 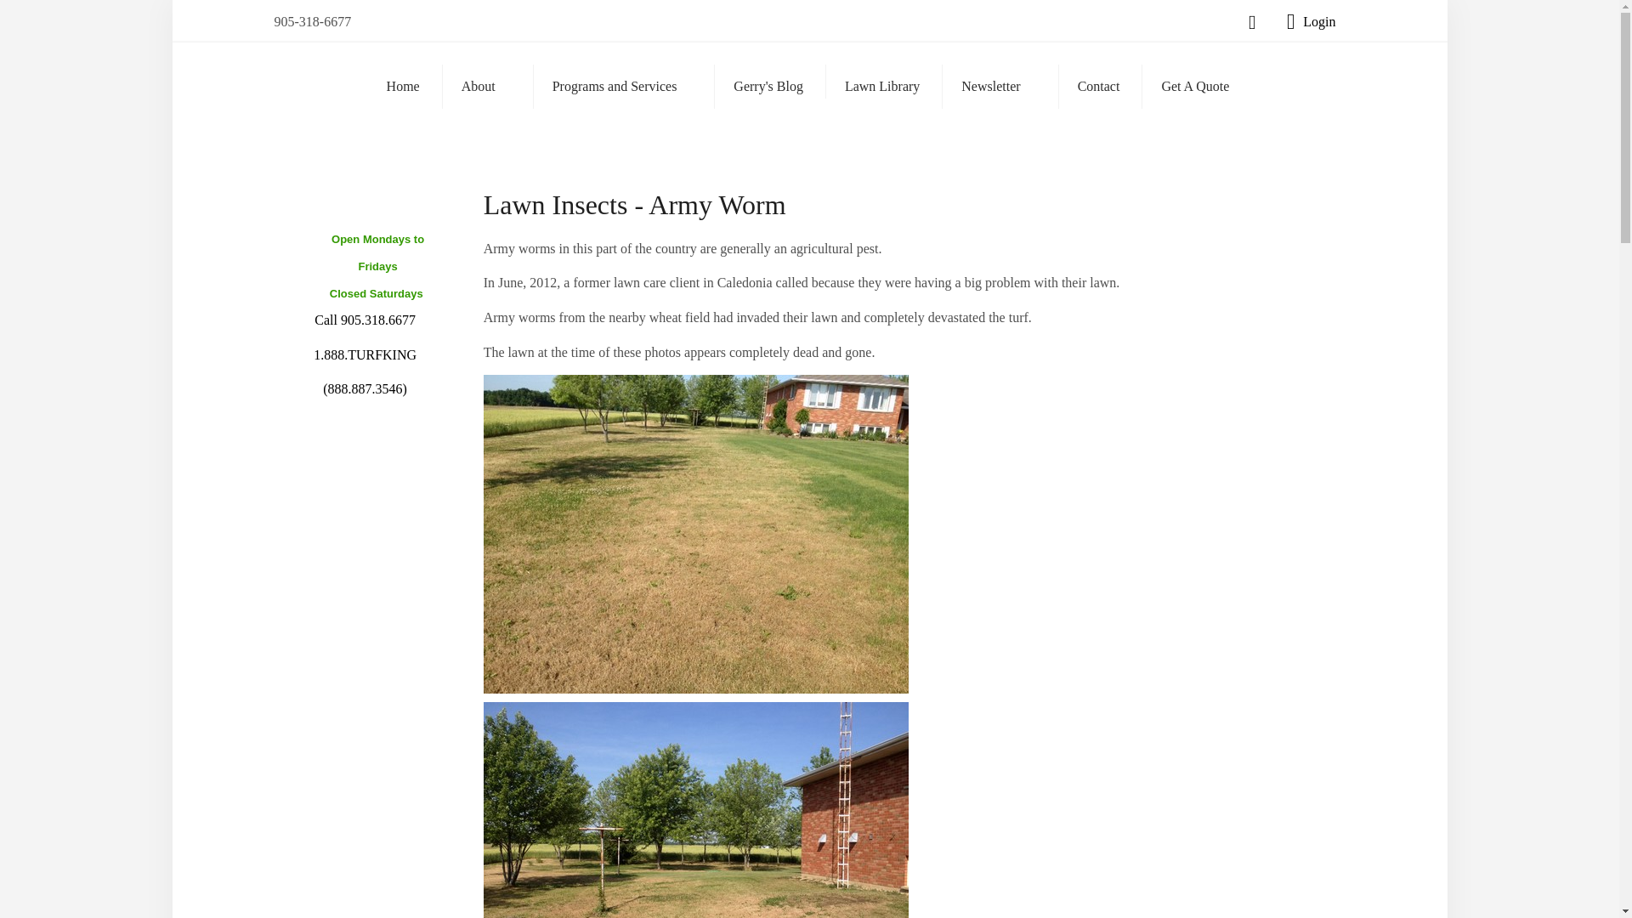 I want to click on Army Worm Damage on Lawn, so click(x=695, y=810).